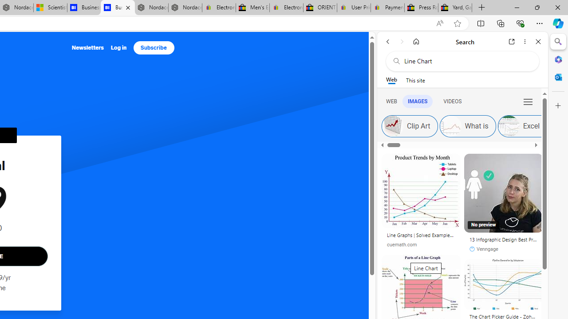 This screenshot has width=568, height=319. I want to click on Clip Art, so click(410, 126).